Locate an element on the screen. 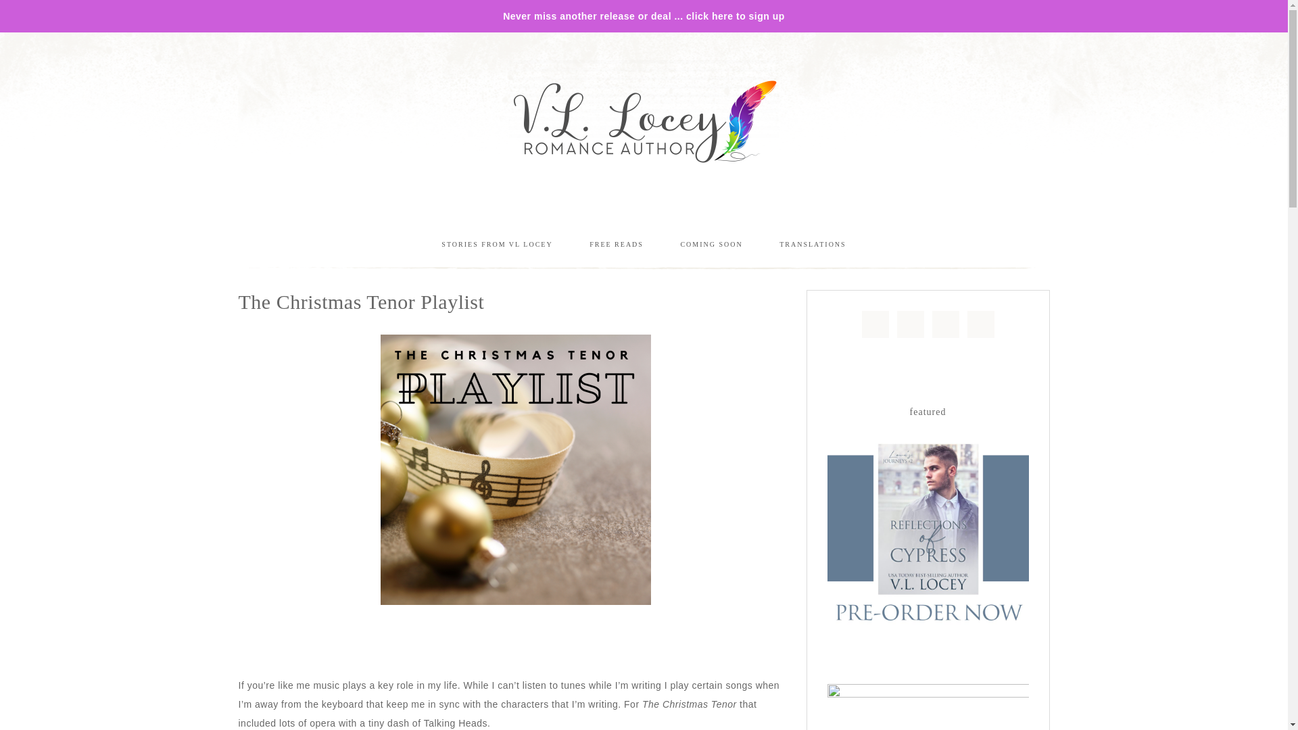  FREE READS is located at coordinates (617, 243).